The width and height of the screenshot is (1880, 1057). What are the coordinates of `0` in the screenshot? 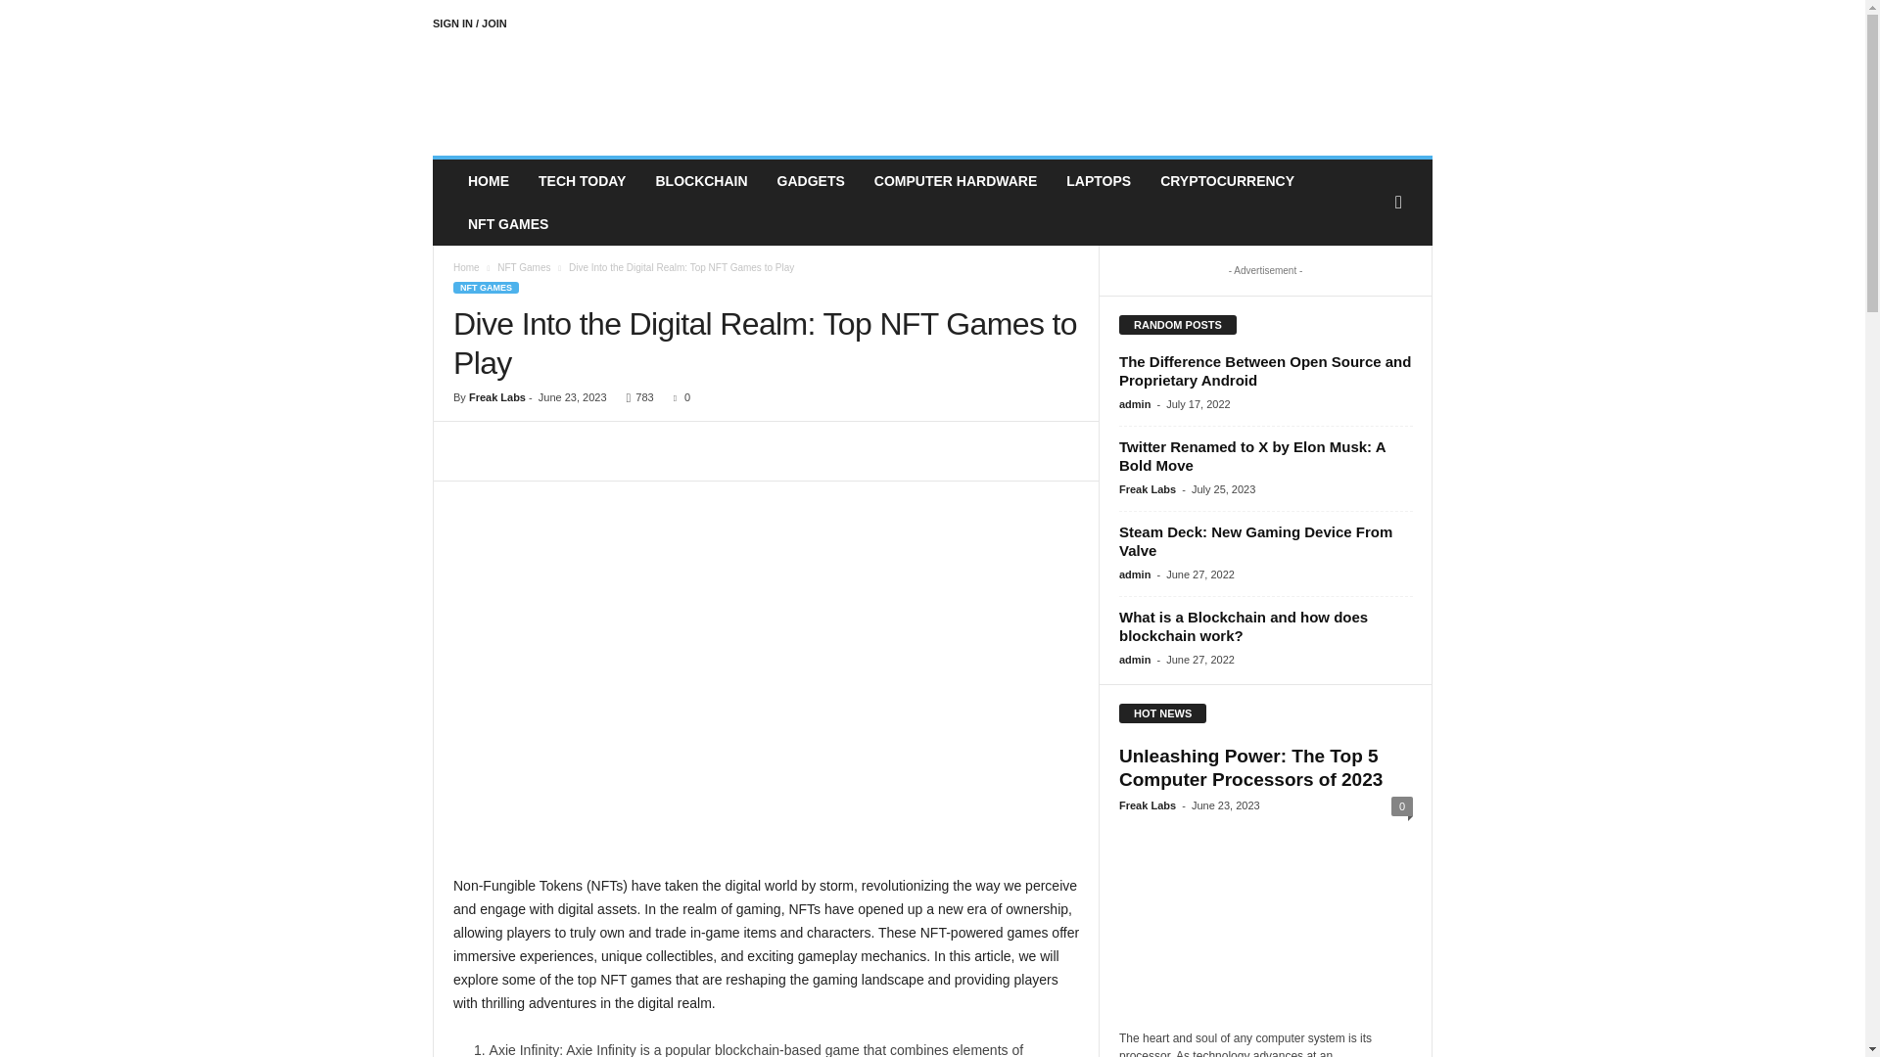 It's located at (678, 396).